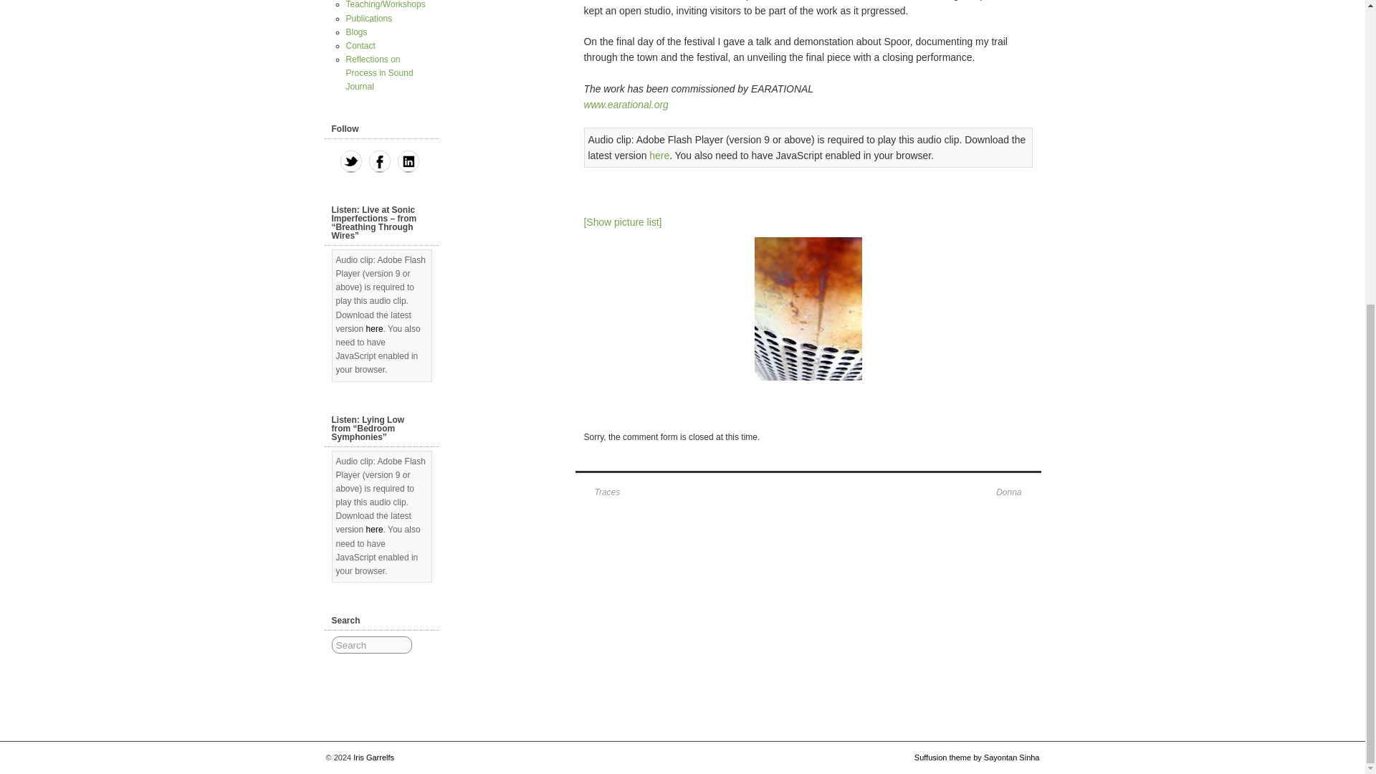 This screenshot has height=774, width=1376. What do you see at coordinates (601, 493) in the screenshot?
I see `  Traces` at bounding box center [601, 493].